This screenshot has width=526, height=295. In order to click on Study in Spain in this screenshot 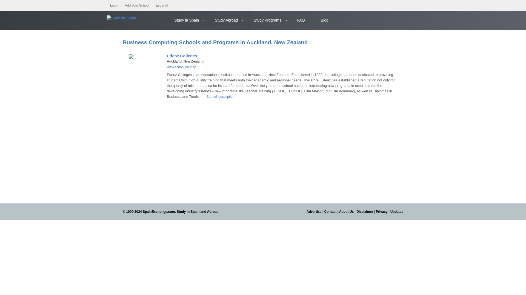, I will do `click(190, 20)`.